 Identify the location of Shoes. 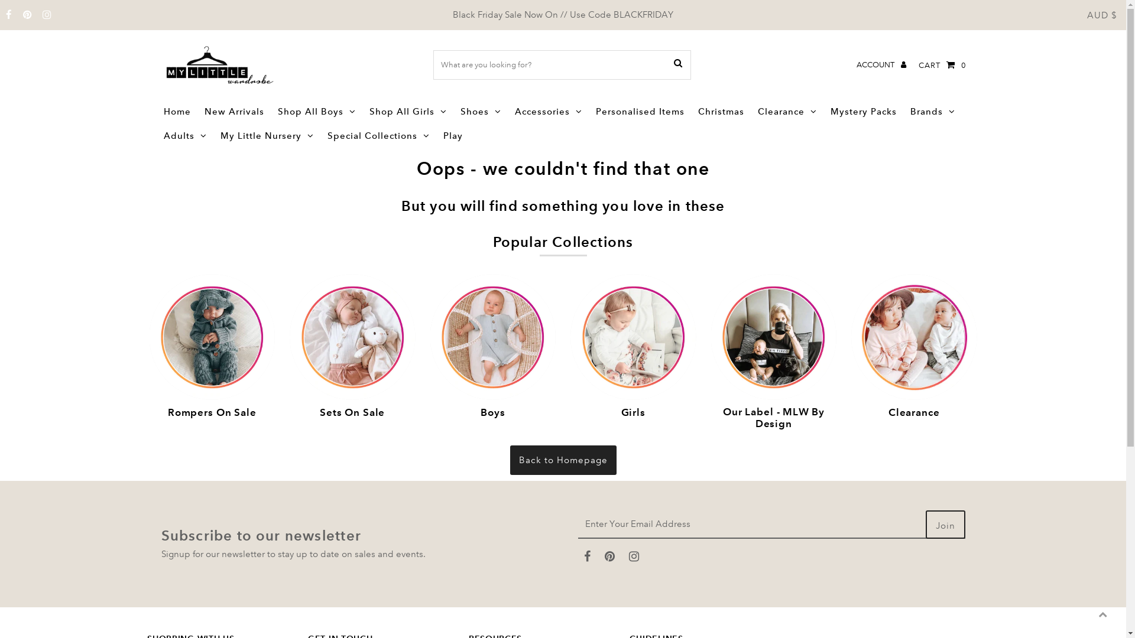
(481, 112).